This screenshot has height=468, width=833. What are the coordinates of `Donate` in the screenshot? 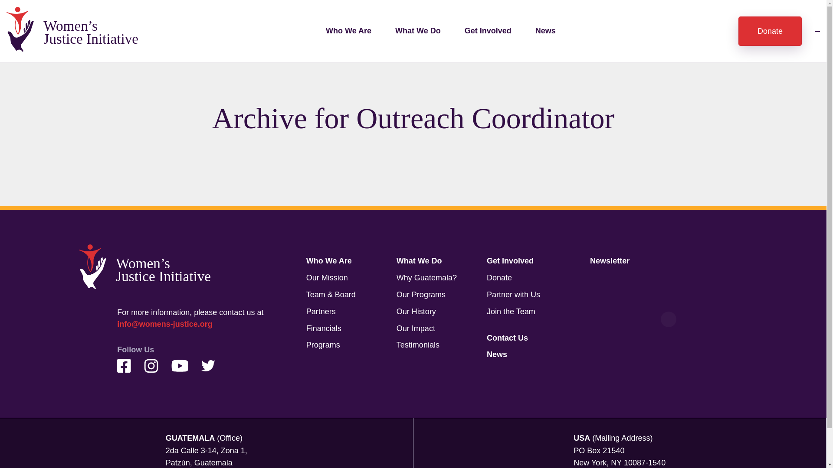 It's located at (770, 31).